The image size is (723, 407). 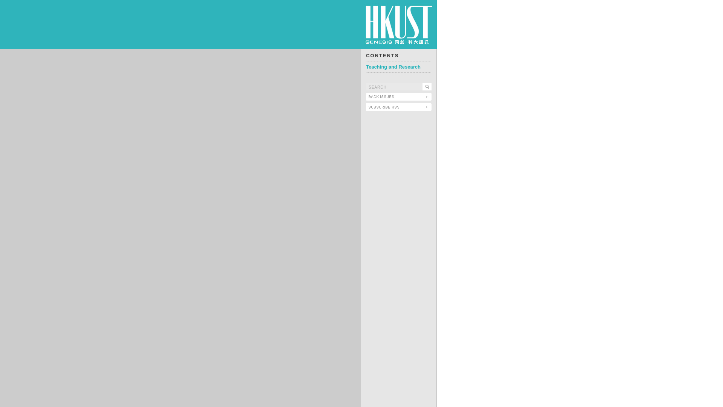 What do you see at coordinates (382, 56) in the screenshot?
I see `CONTENTS` at bounding box center [382, 56].